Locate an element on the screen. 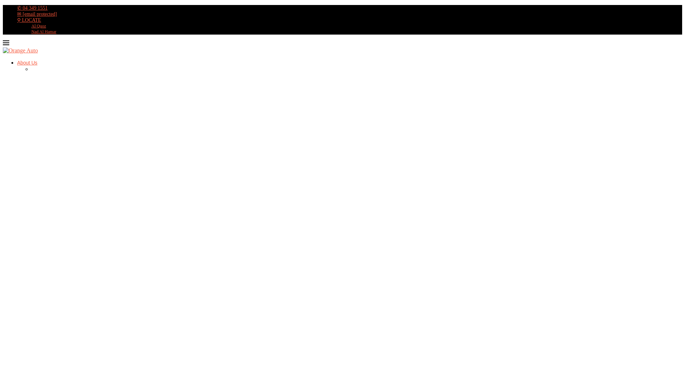 Image resolution: width=685 pixels, height=385 pixels. Nad Al Hamar is located at coordinates (44, 32).